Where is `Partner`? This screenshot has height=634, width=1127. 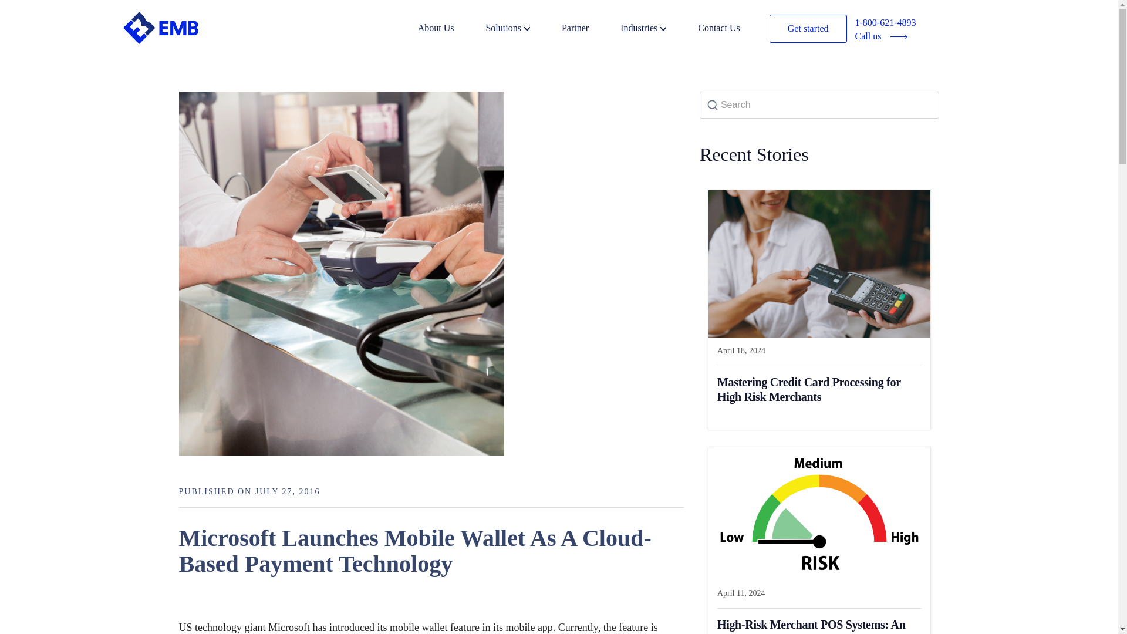
Partner is located at coordinates (589, 29).